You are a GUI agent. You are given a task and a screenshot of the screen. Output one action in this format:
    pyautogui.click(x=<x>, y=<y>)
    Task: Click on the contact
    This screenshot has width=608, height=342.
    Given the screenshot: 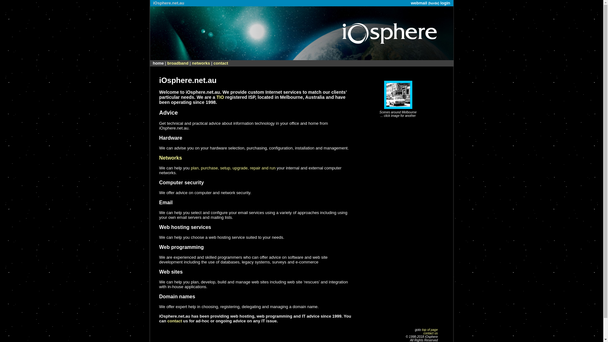 What is the action you would take?
    pyautogui.click(x=221, y=63)
    